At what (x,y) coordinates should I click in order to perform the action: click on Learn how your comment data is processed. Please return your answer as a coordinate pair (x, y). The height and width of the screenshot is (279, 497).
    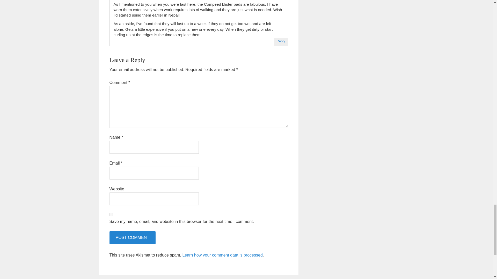
    Looking at the image, I should click on (222, 255).